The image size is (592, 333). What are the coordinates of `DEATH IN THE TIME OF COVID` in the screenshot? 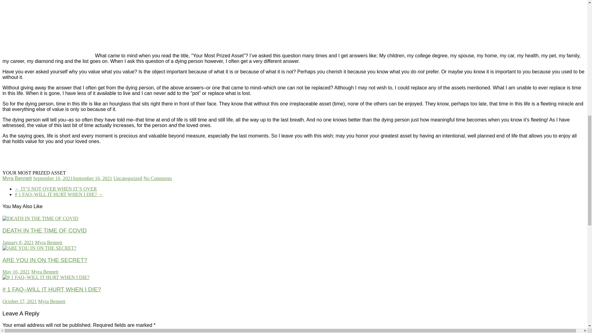 It's located at (40, 218).